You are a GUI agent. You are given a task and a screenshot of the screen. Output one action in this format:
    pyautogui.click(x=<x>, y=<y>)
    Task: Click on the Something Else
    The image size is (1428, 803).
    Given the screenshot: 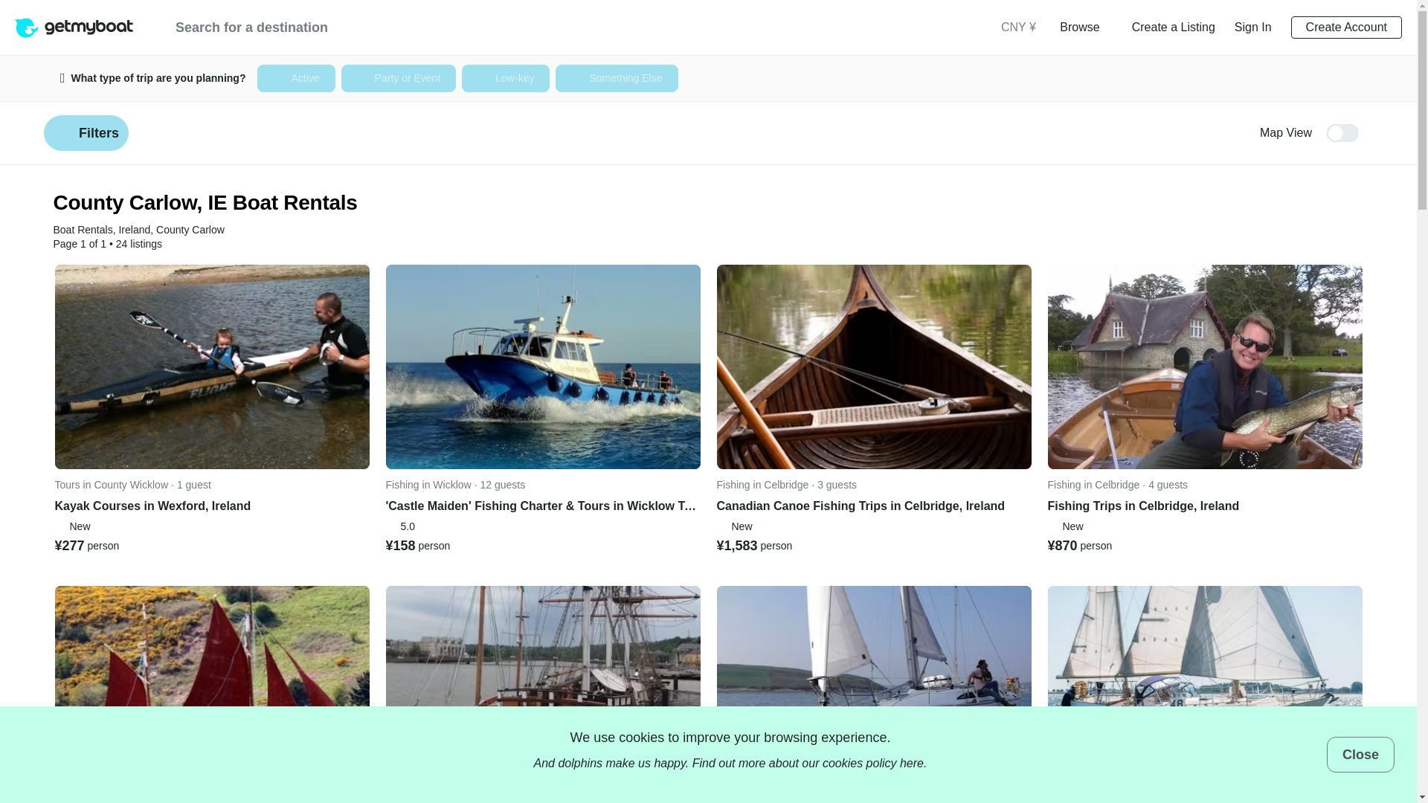 What is the action you would take?
    pyautogui.click(x=616, y=79)
    